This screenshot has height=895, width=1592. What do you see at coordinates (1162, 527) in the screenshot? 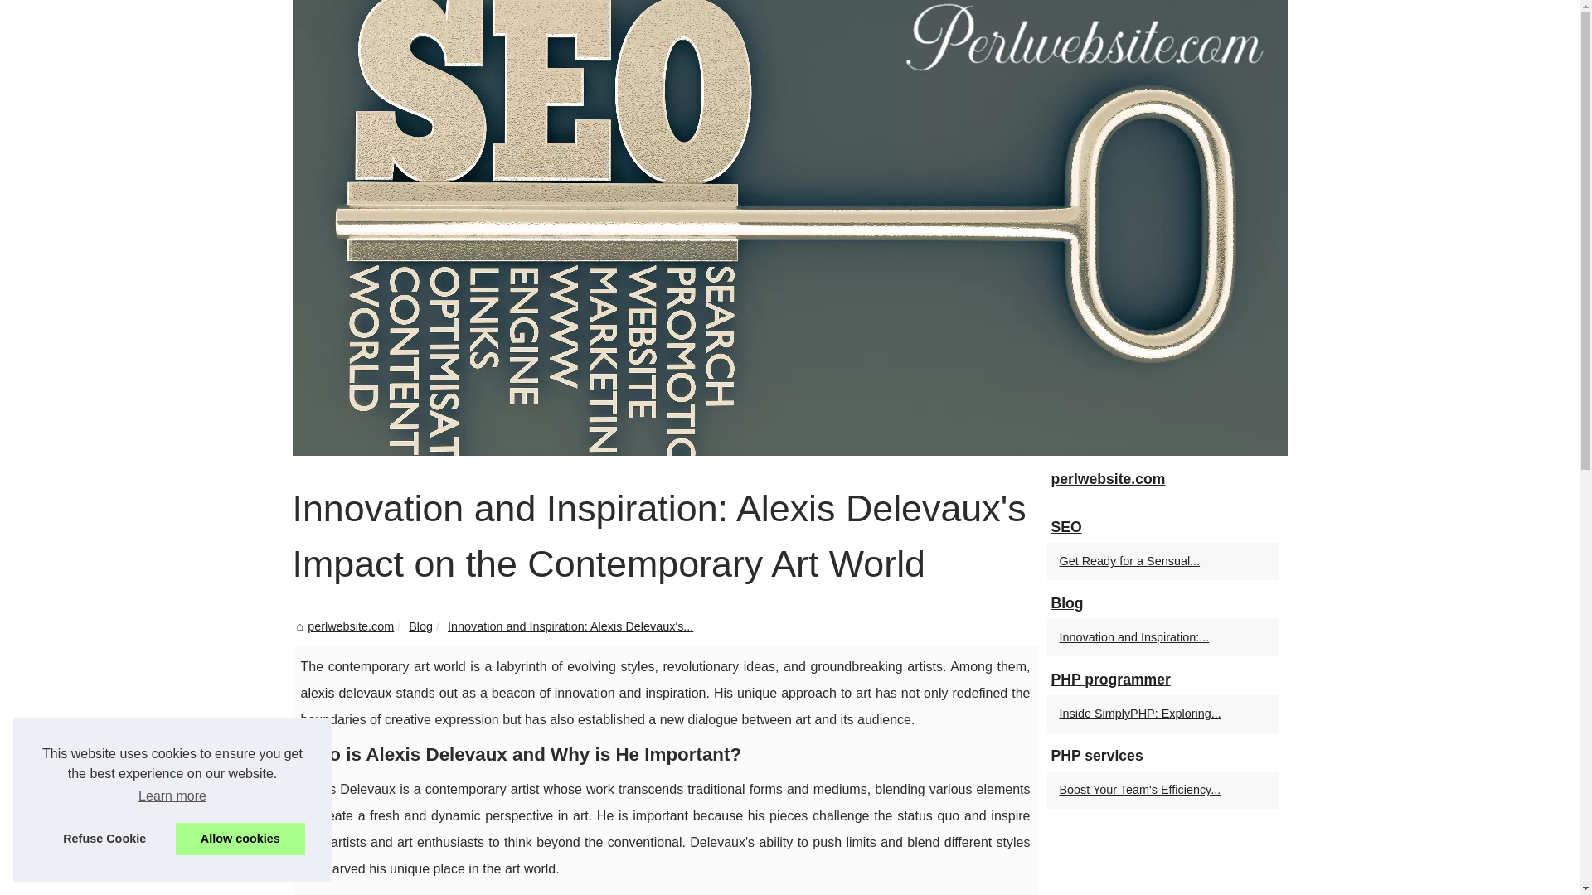
I see `SEO` at bounding box center [1162, 527].